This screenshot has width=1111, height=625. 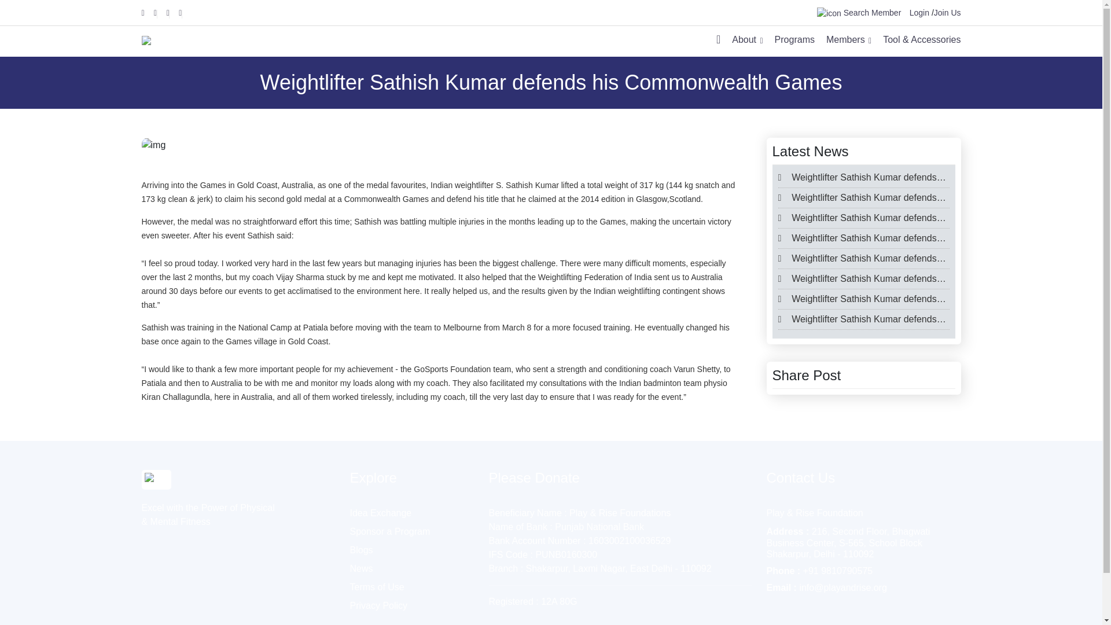 What do you see at coordinates (390, 531) in the screenshot?
I see `Sponsor a Program` at bounding box center [390, 531].